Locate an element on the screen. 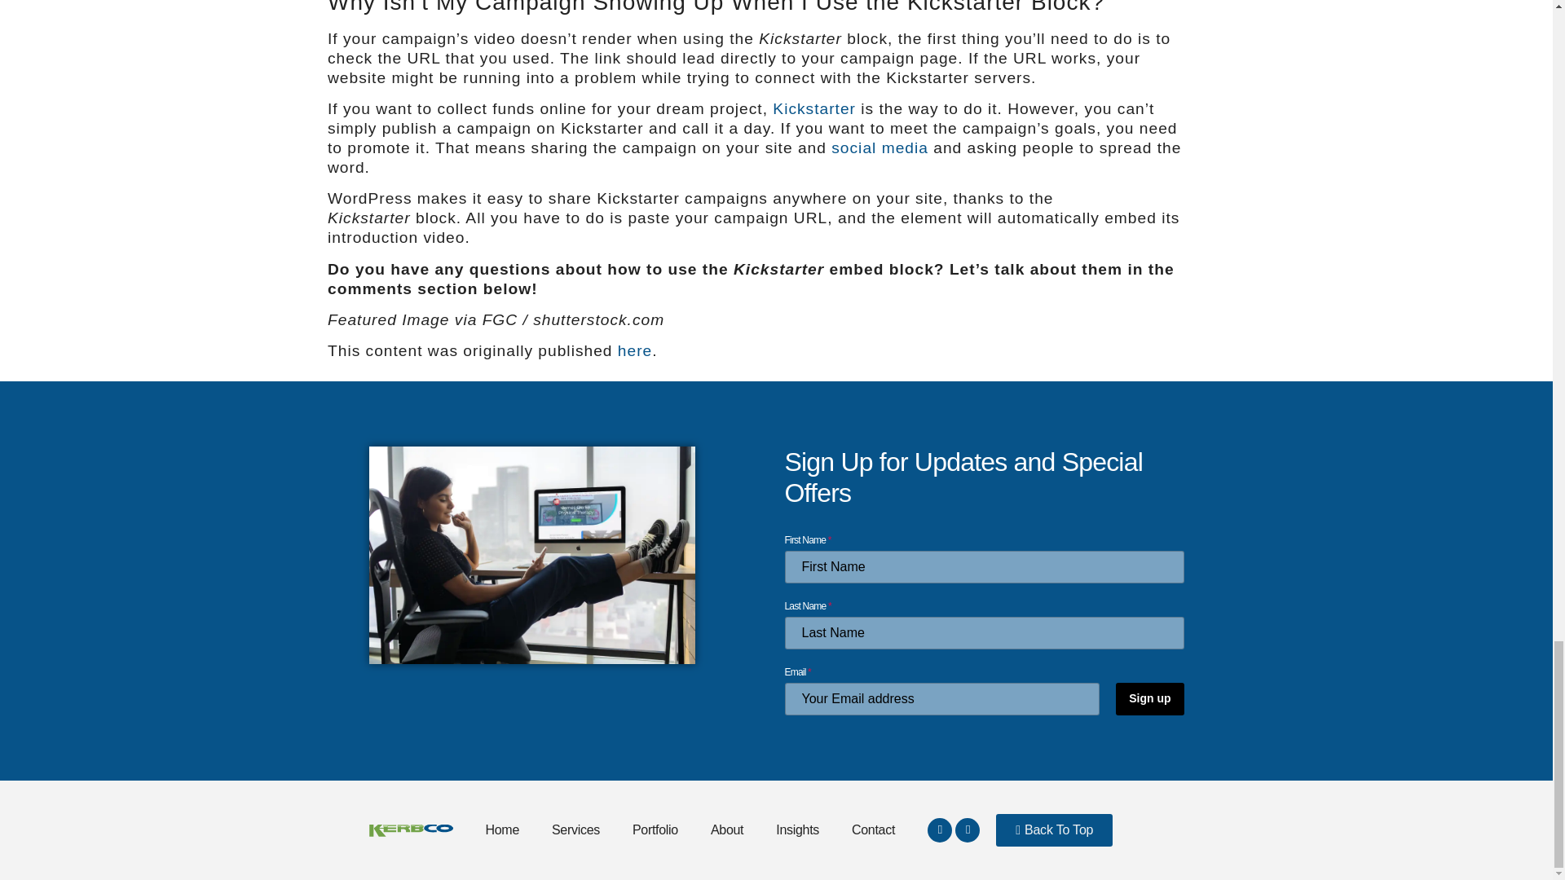 This screenshot has width=1565, height=880. social media is located at coordinates (879, 147).